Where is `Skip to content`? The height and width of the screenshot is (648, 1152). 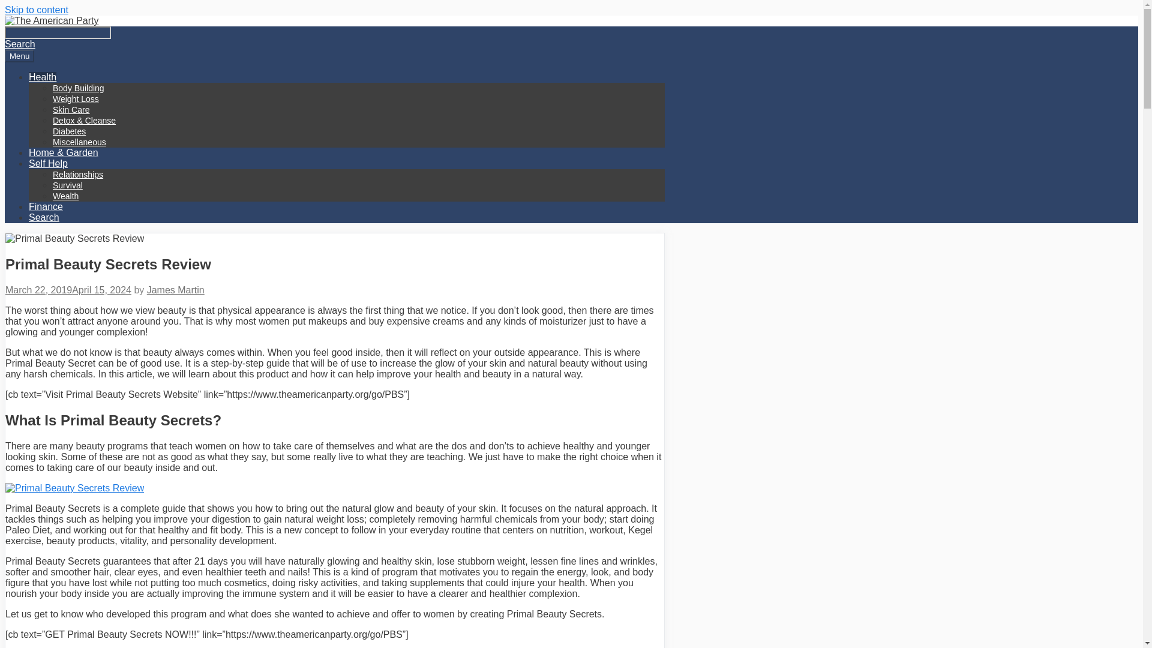 Skip to content is located at coordinates (36, 10).